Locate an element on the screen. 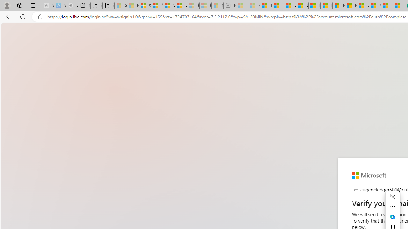 The image size is (408, 229). Microsoft account | Account Checkup - Sleeping is located at coordinates (217, 6).